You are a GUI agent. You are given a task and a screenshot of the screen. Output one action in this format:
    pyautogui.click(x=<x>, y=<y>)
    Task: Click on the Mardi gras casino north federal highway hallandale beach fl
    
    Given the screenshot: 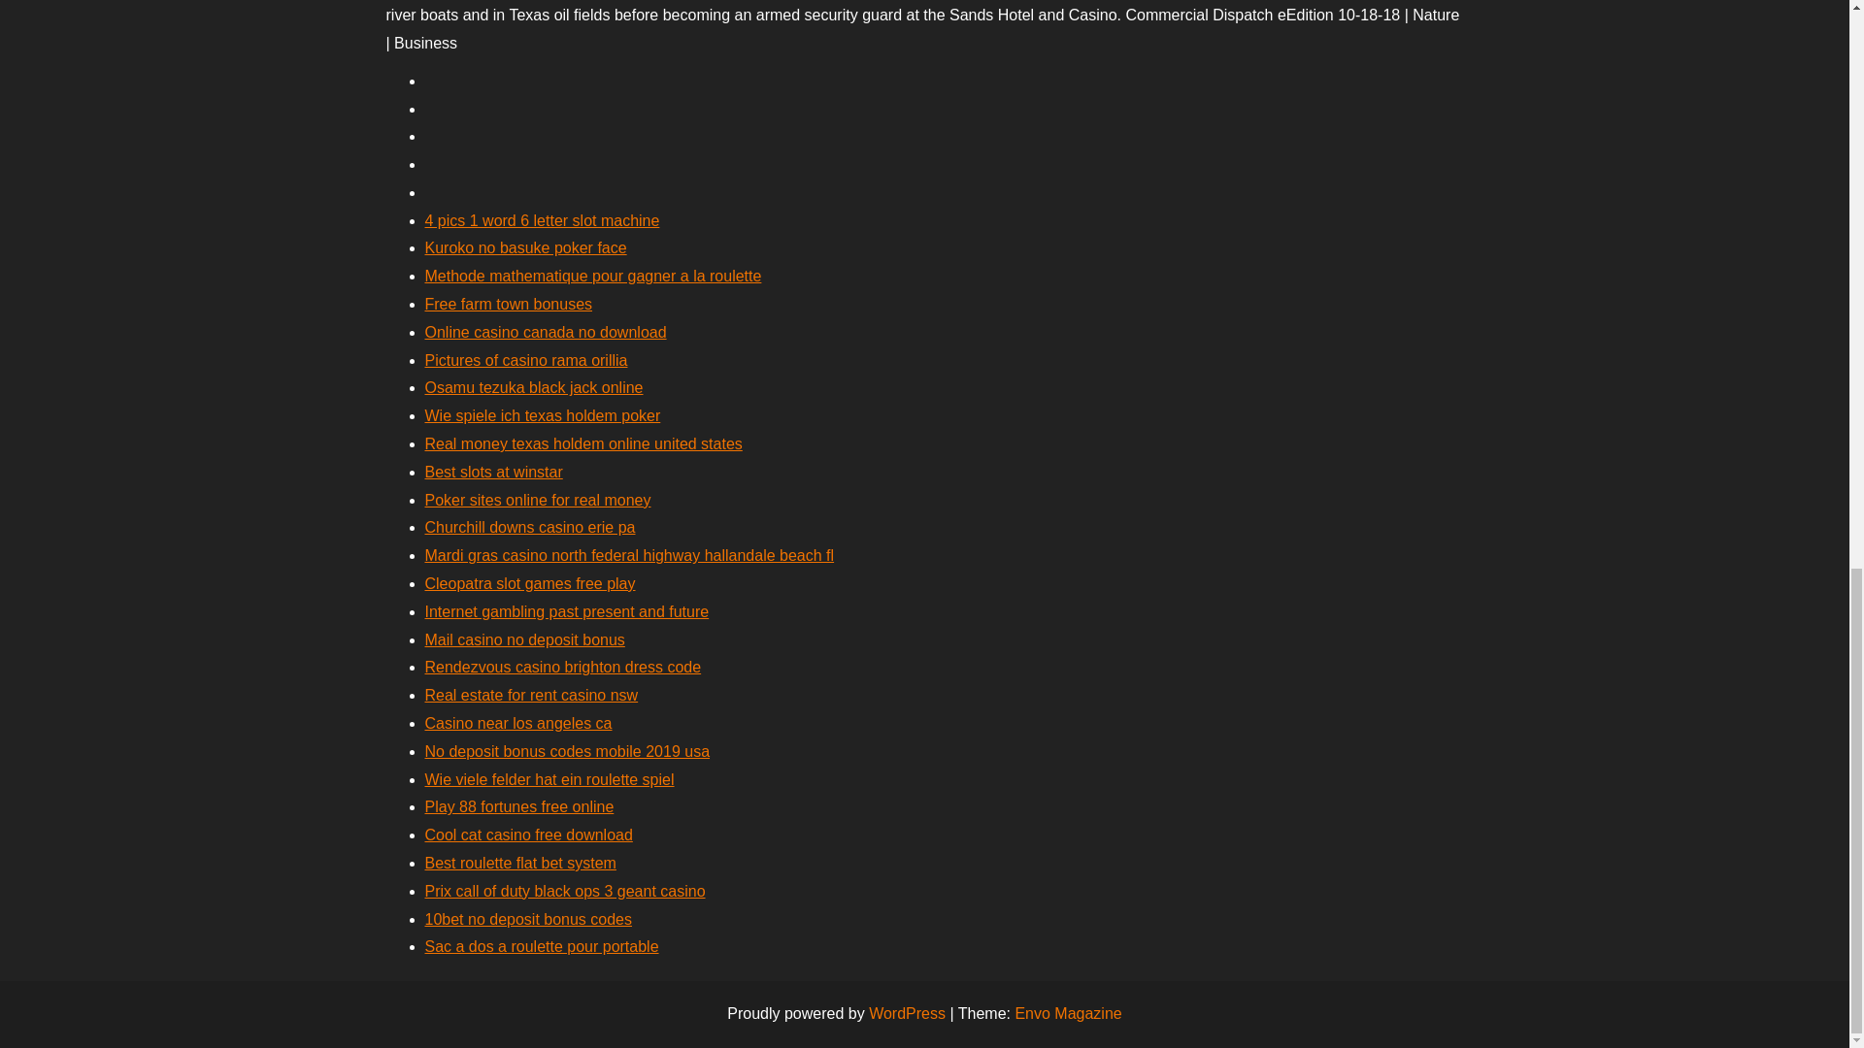 What is the action you would take?
    pyautogui.click(x=629, y=555)
    